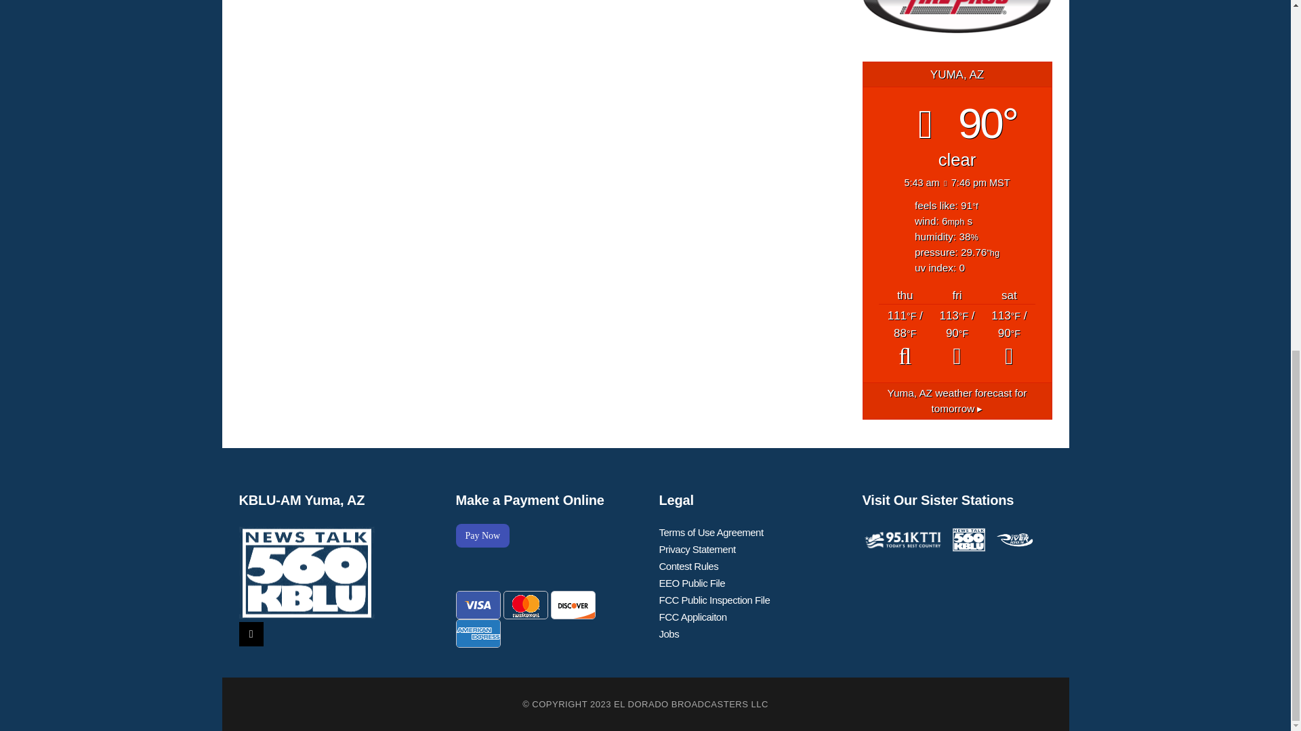 Image resolution: width=1301 pixels, height=731 pixels. What do you see at coordinates (1010, 338) in the screenshot?
I see `Mostly Sunny` at bounding box center [1010, 338].